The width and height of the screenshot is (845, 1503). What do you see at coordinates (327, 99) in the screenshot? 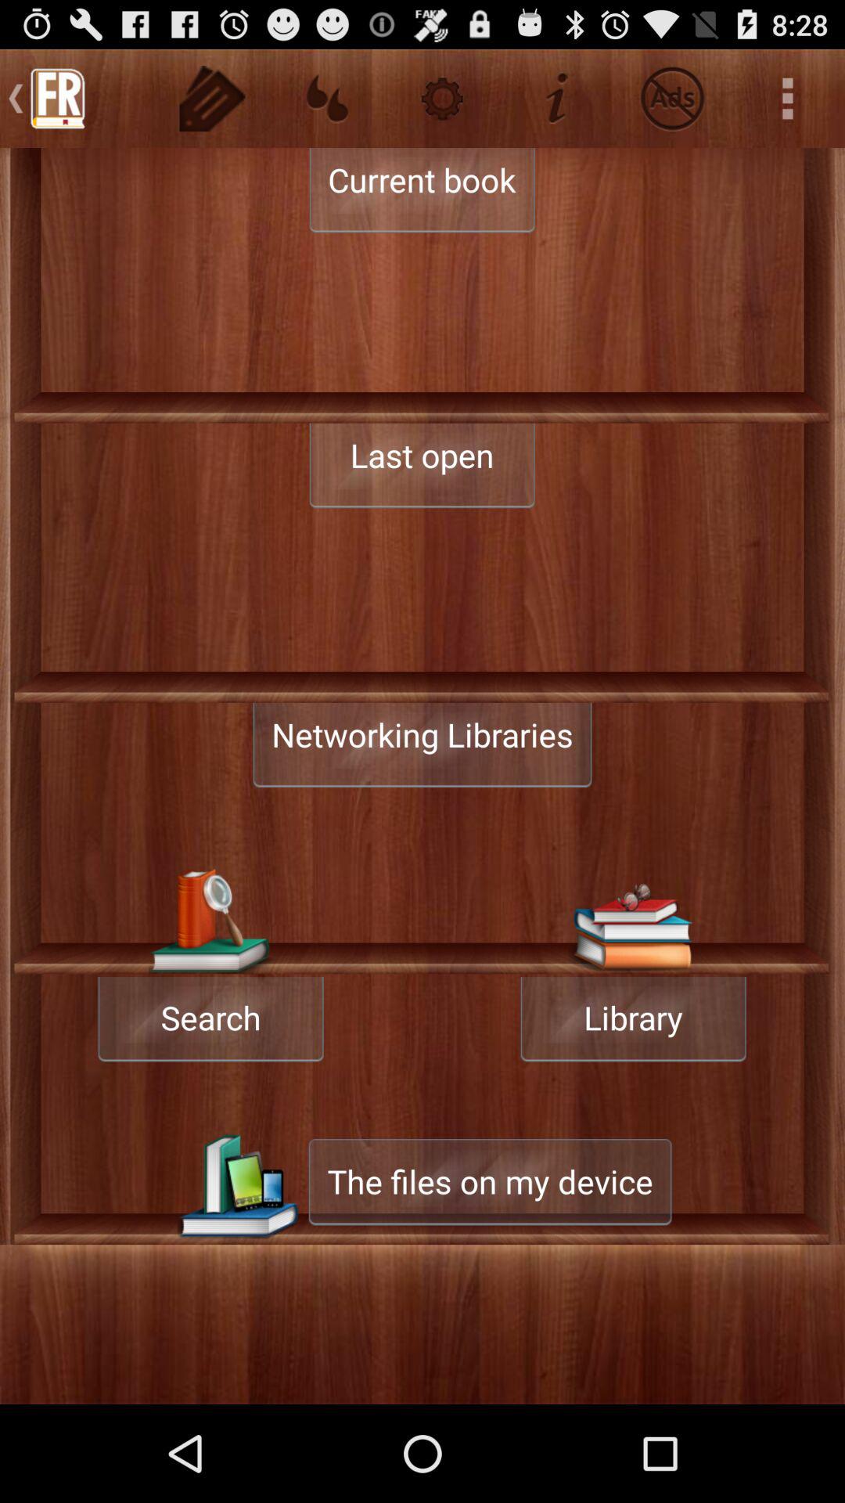
I see `click the left of setting icon` at bounding box center [327, 99].